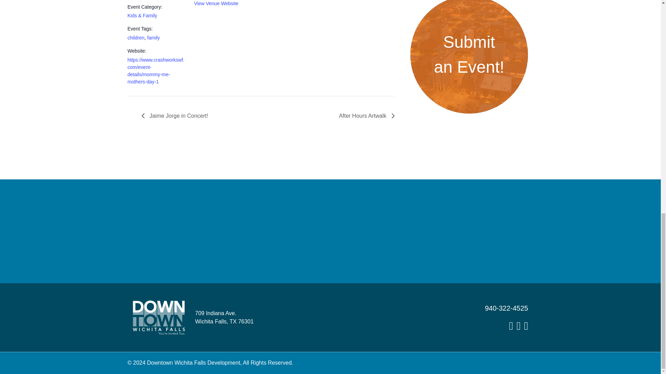 The width and height of the screenshot is (666, 374). I want to click on family, so click(153, 37).